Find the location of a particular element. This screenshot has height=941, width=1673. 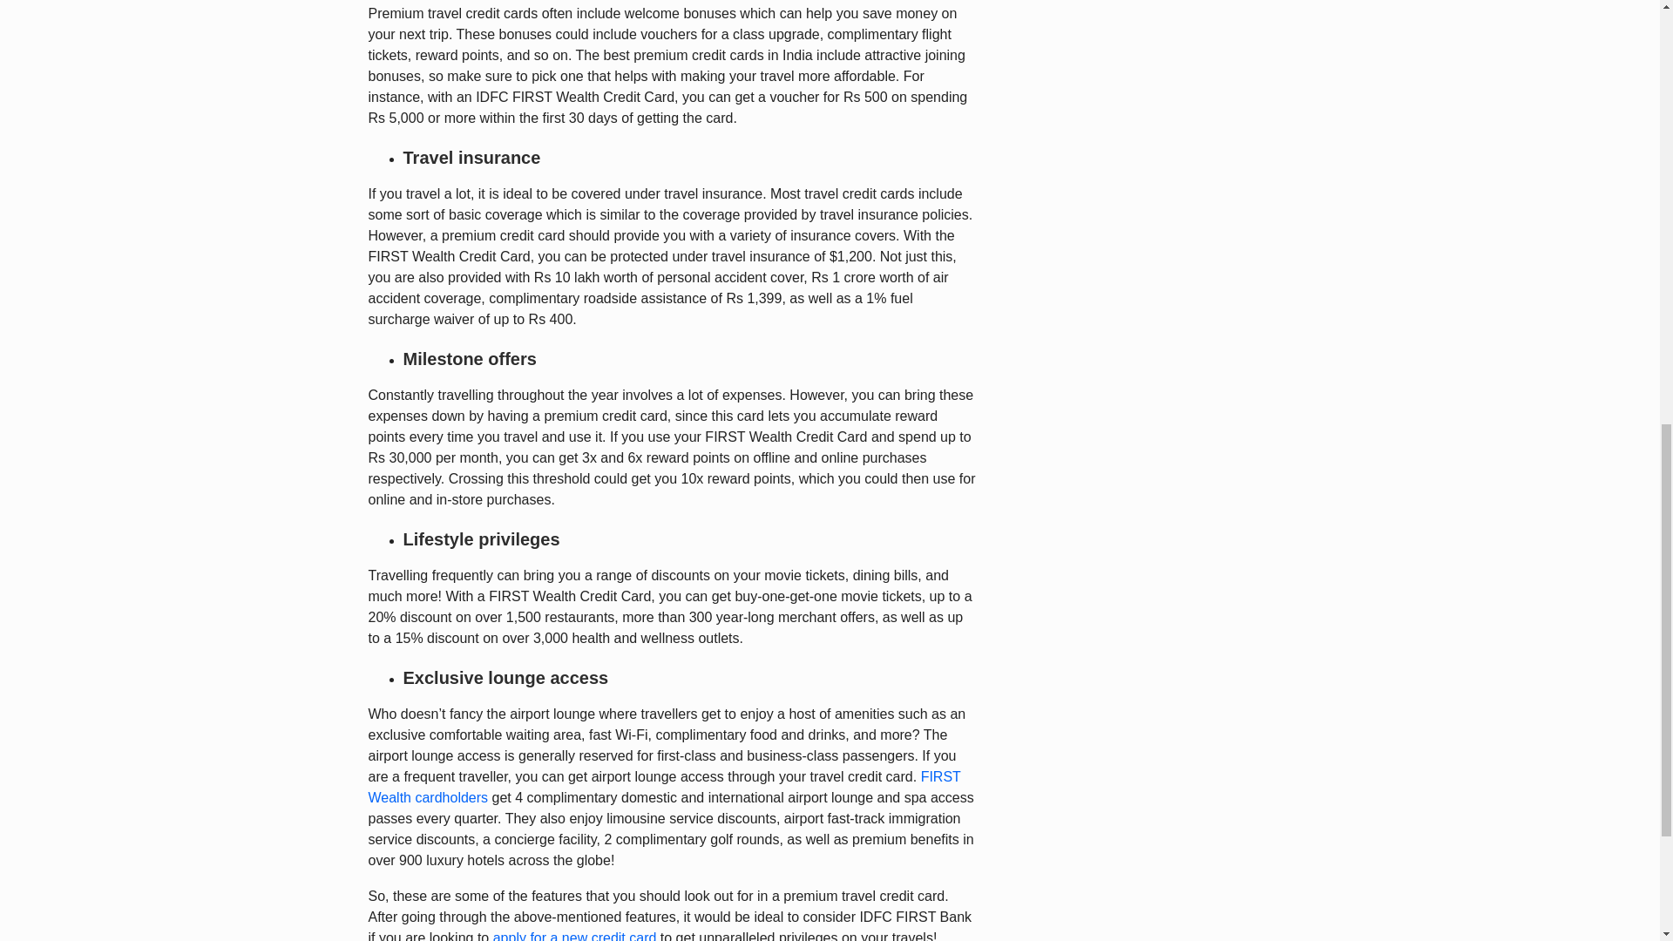

apply for a new credit card is located at coordinates (575, 936).